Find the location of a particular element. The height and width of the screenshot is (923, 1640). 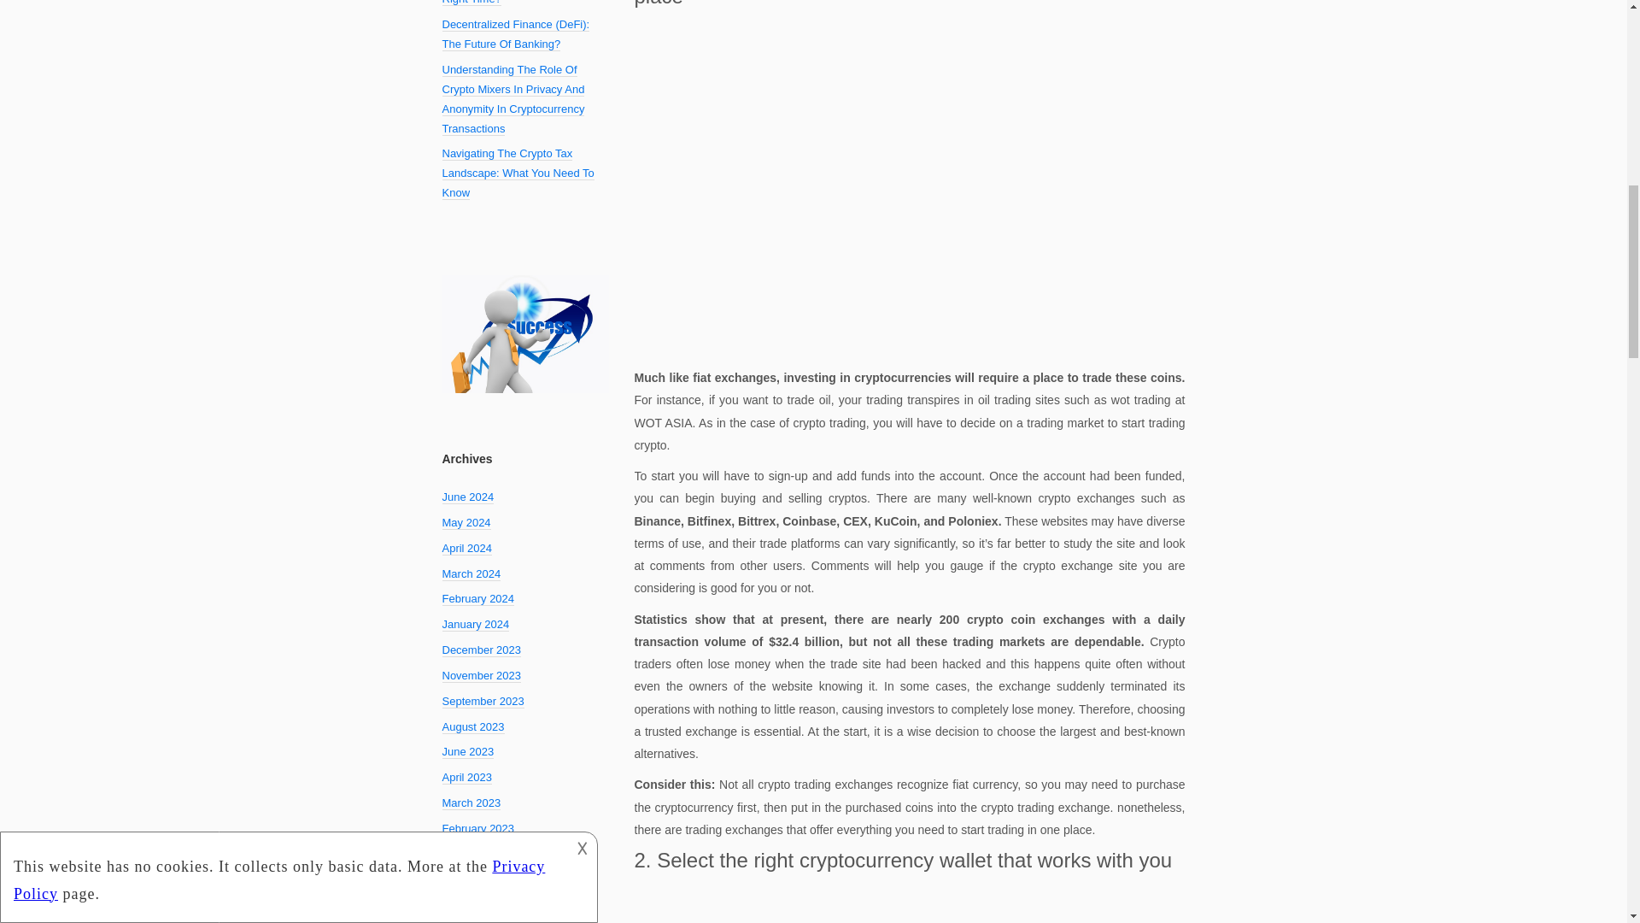

Top 5 Best Cryptocurrency Wallets is located at coordinates (909, 902).